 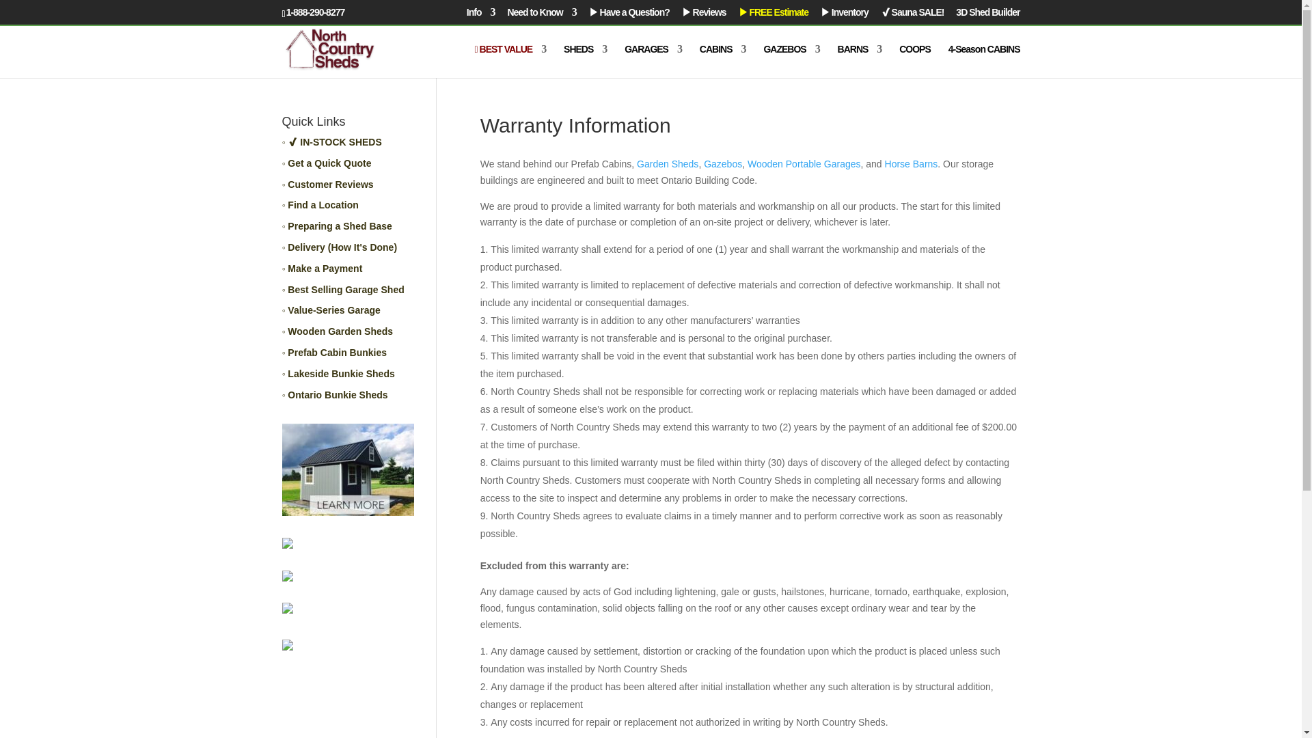 What do you see at coordinates (653, 61) in the screenshot?
I see `GARAGES` at bounding box center [653, 61].